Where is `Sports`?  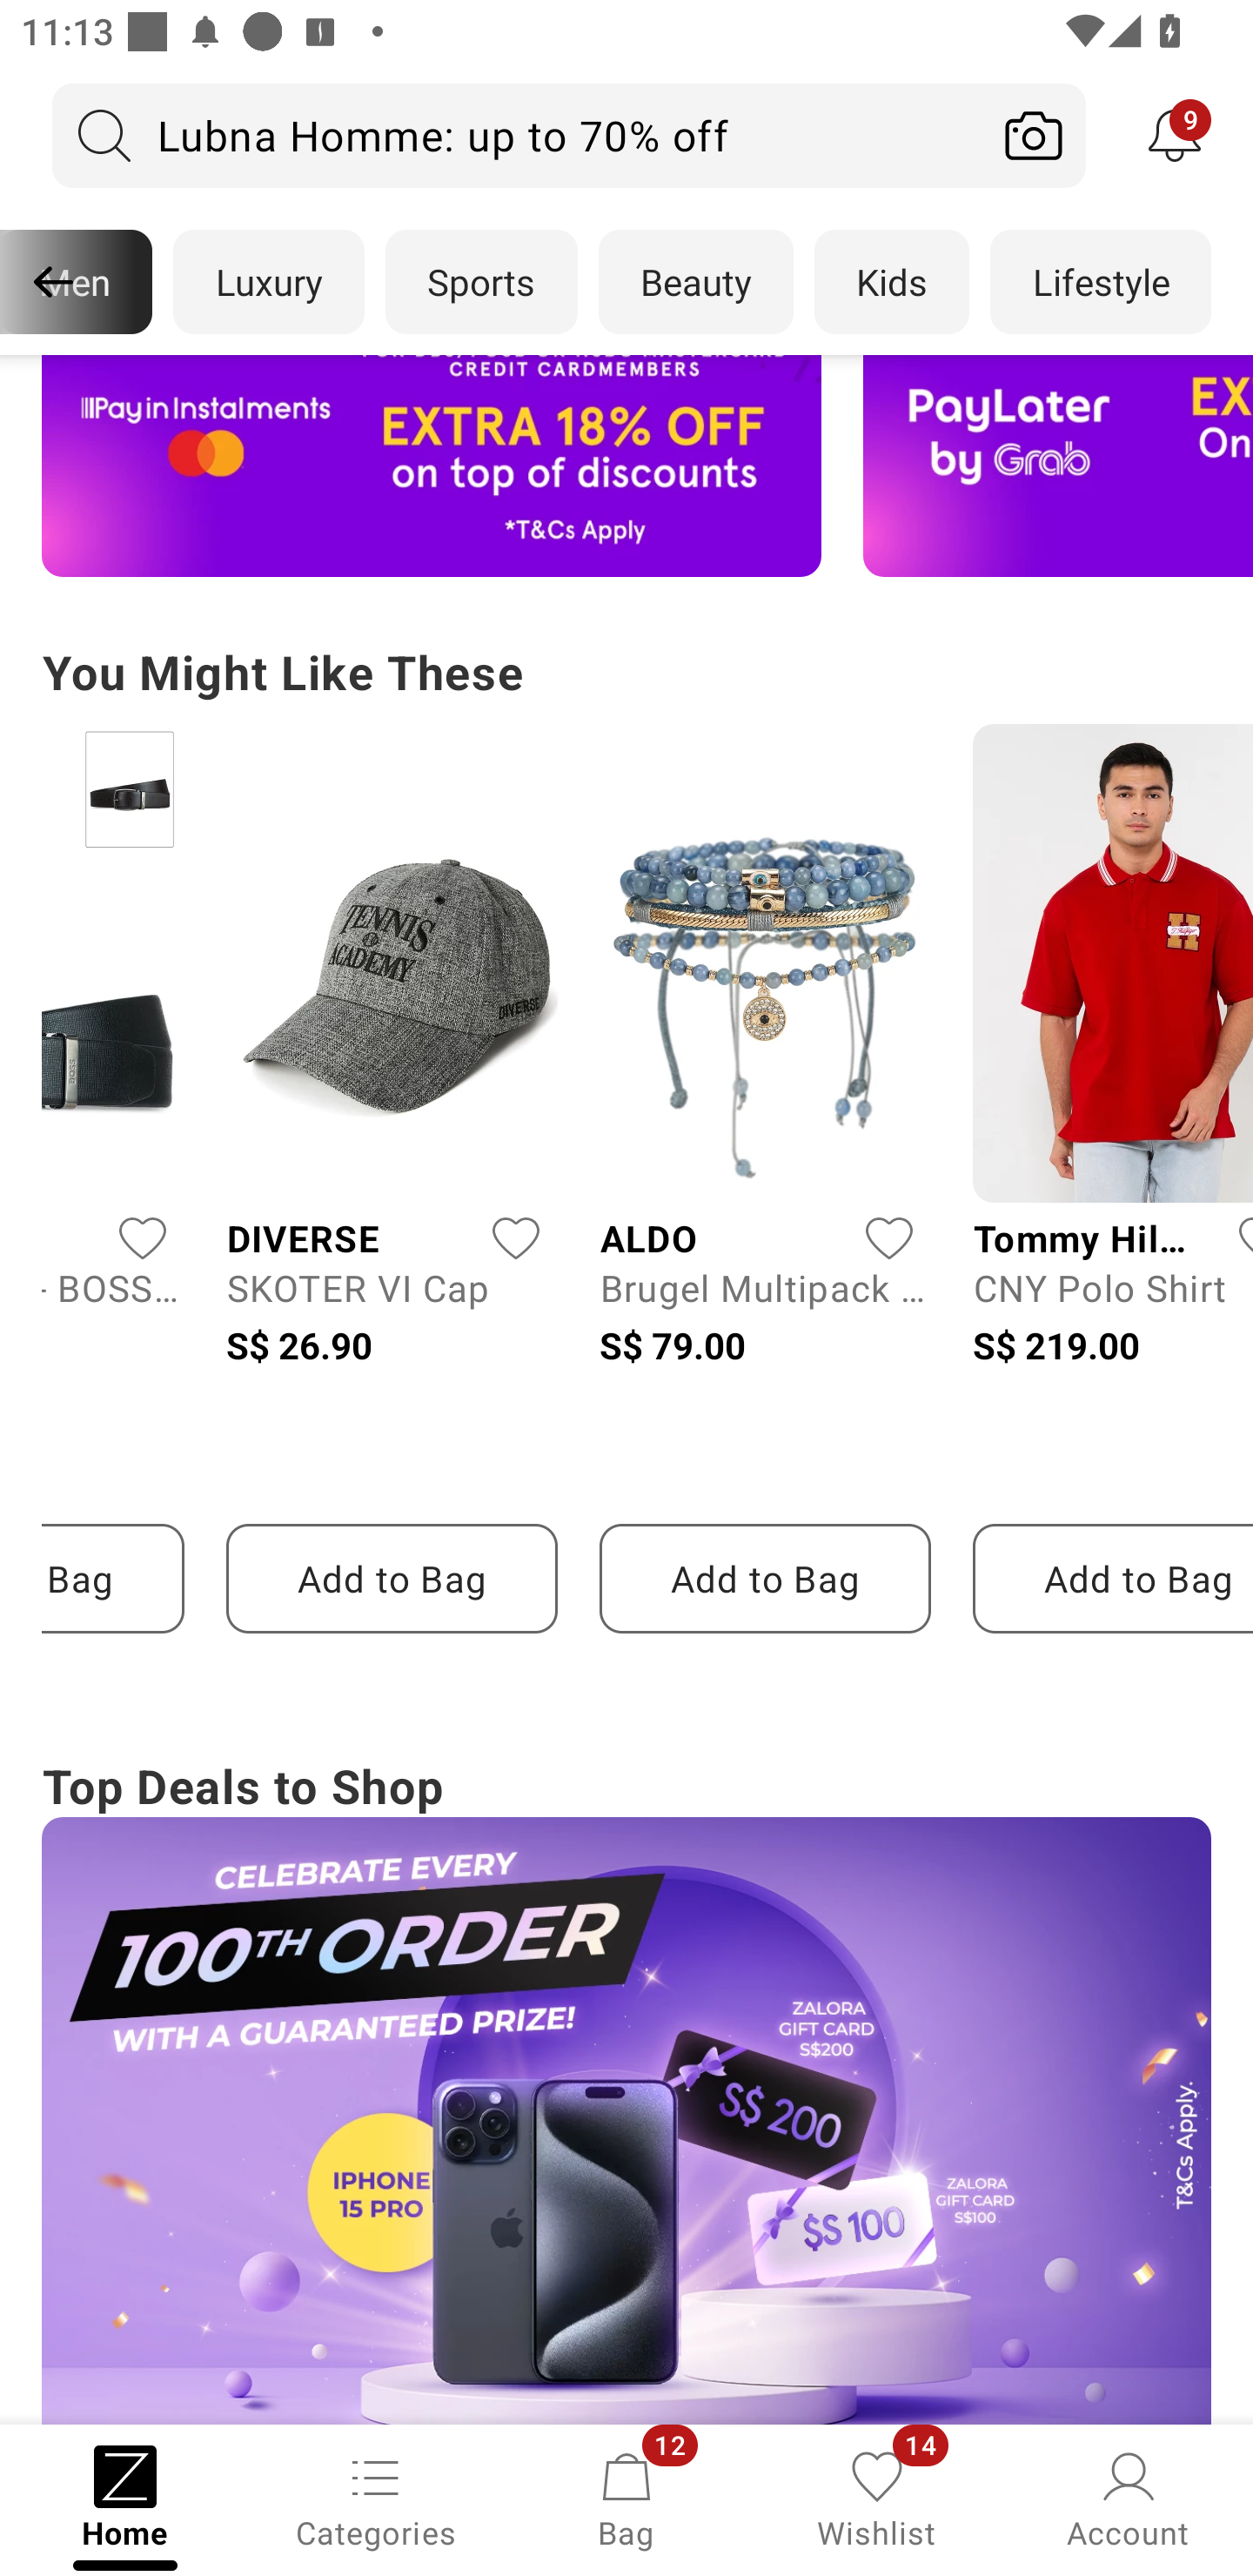 Sports is located at coordinates (481, 282).